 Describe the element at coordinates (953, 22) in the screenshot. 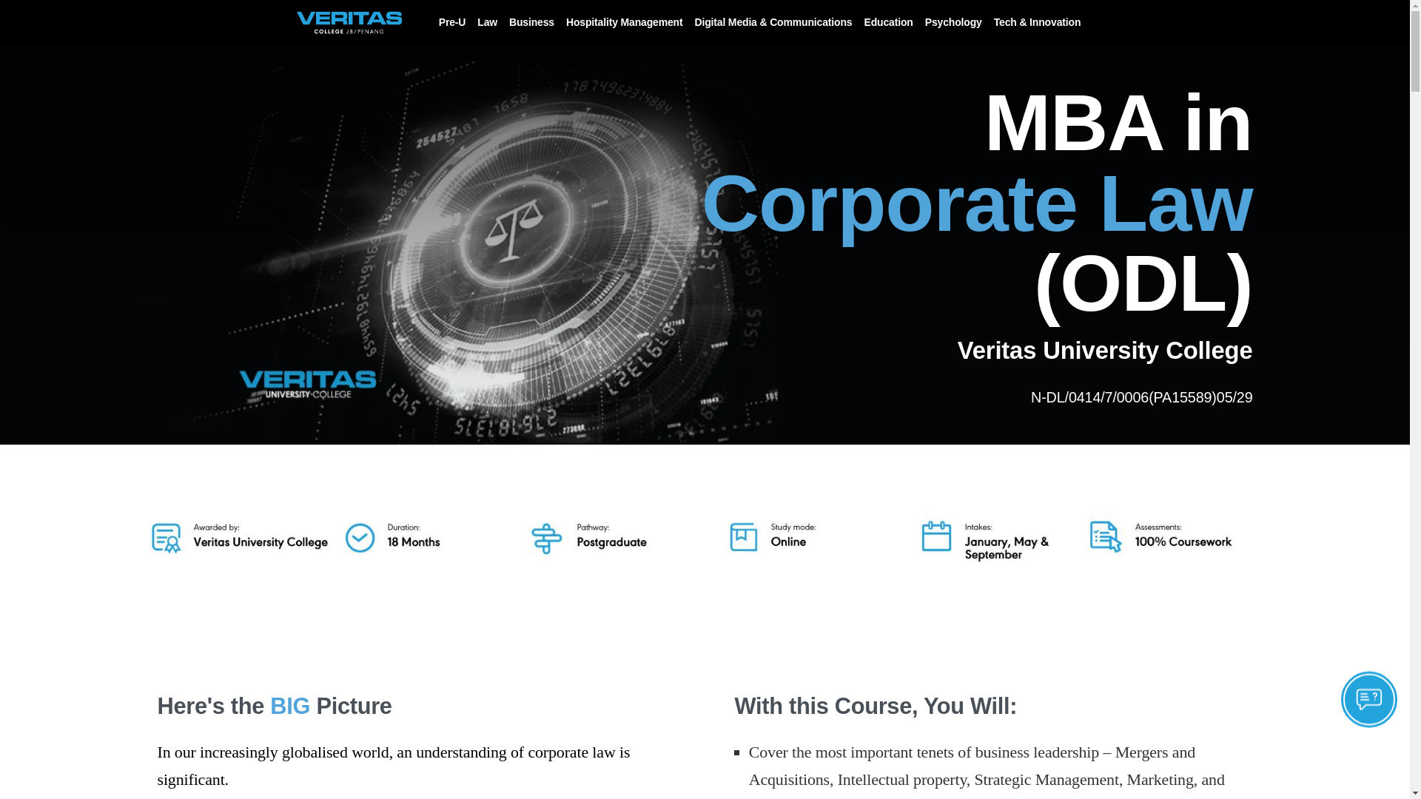

I see `Psychology` at that location.